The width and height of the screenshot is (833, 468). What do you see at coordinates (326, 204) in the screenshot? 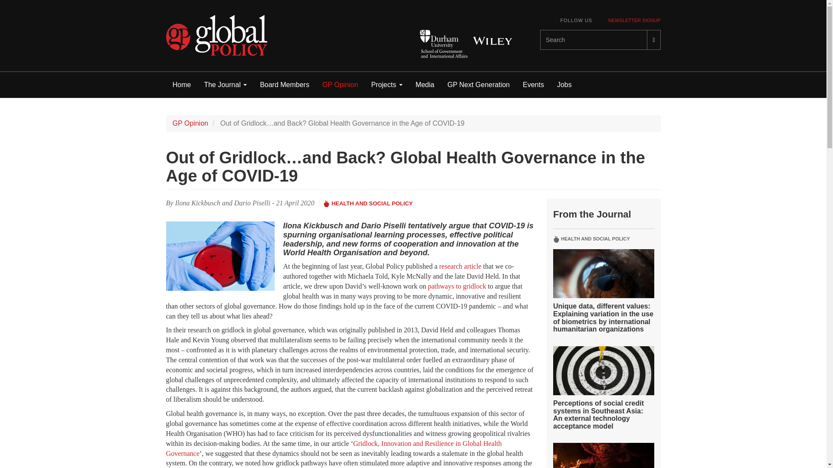
I see `Apple black silhouette with a leaf` at bounding box center [326, 204].